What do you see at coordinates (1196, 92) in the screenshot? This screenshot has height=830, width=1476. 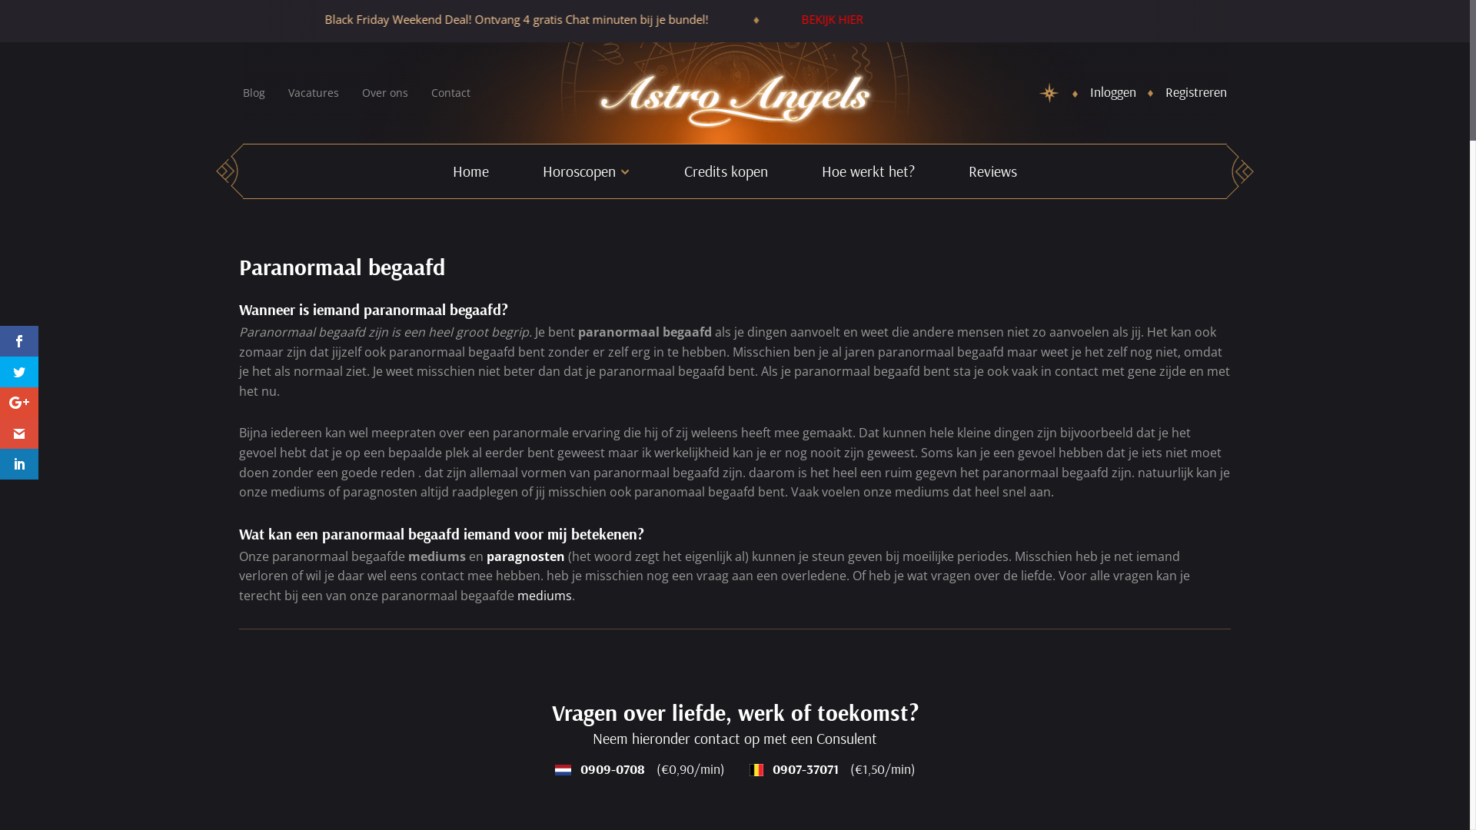 I see `Registreren` at bounding box center [1196, 92].